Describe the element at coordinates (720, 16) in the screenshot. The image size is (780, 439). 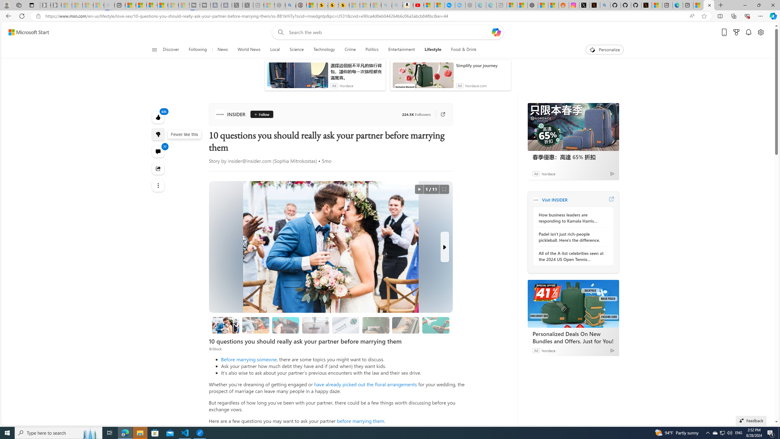
I see `Split screen` at that location.